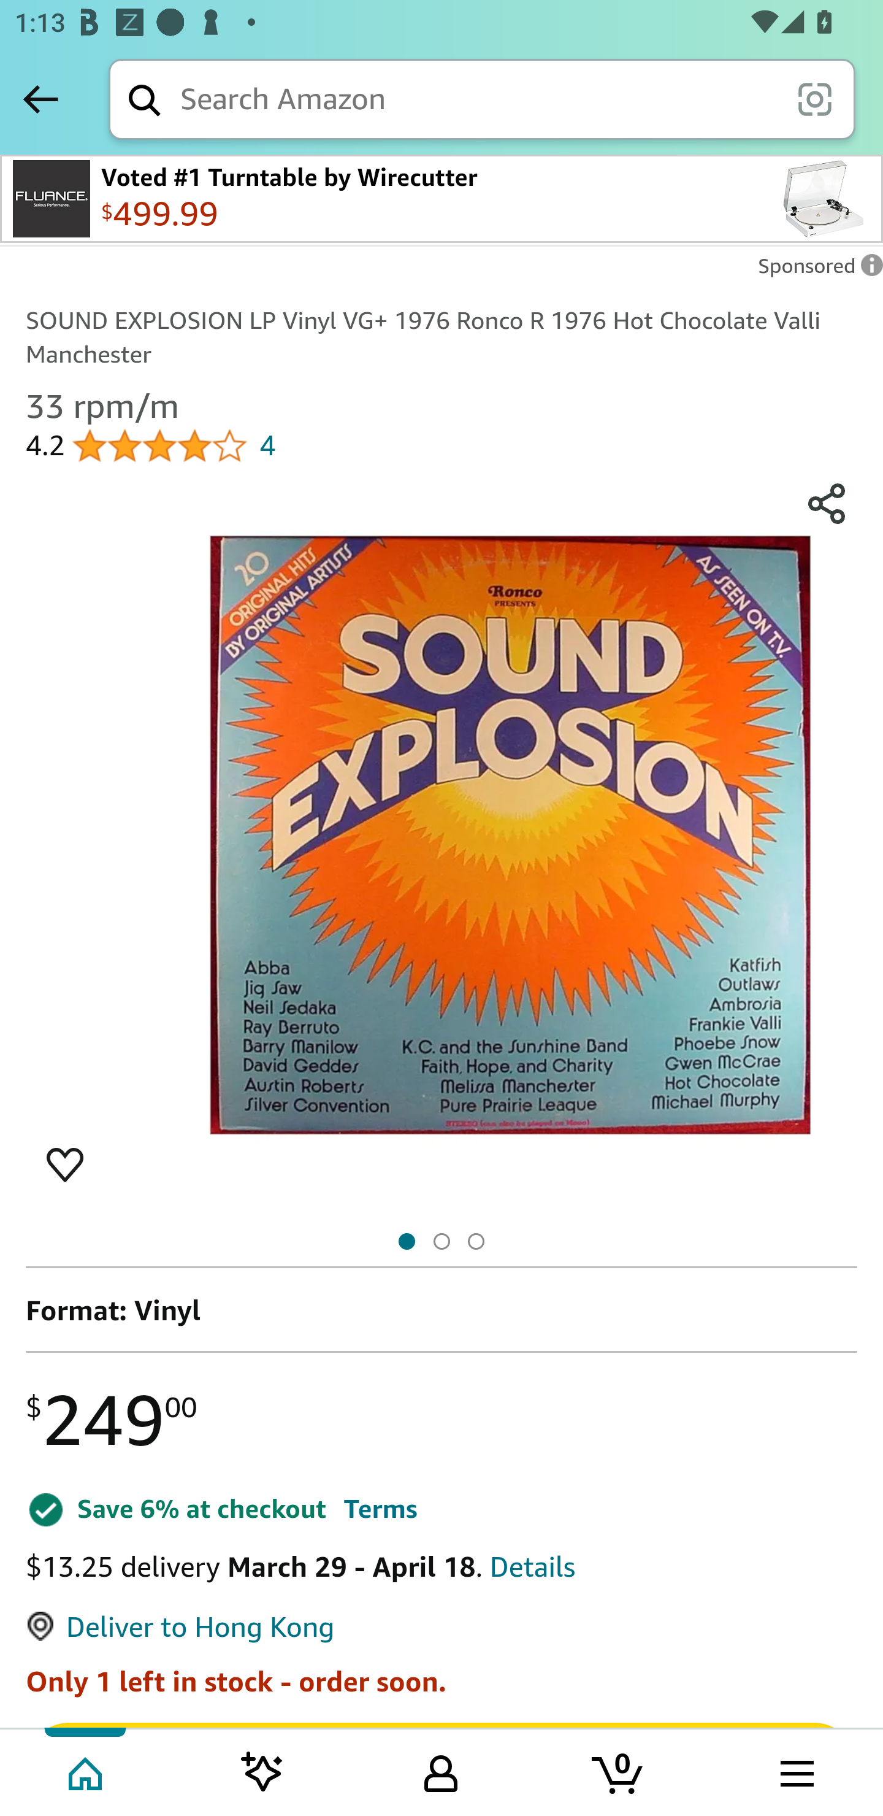  What do you see at coordinates (40, 99) in the screenshot?
I see `Back` at bounding box center [40, 99].